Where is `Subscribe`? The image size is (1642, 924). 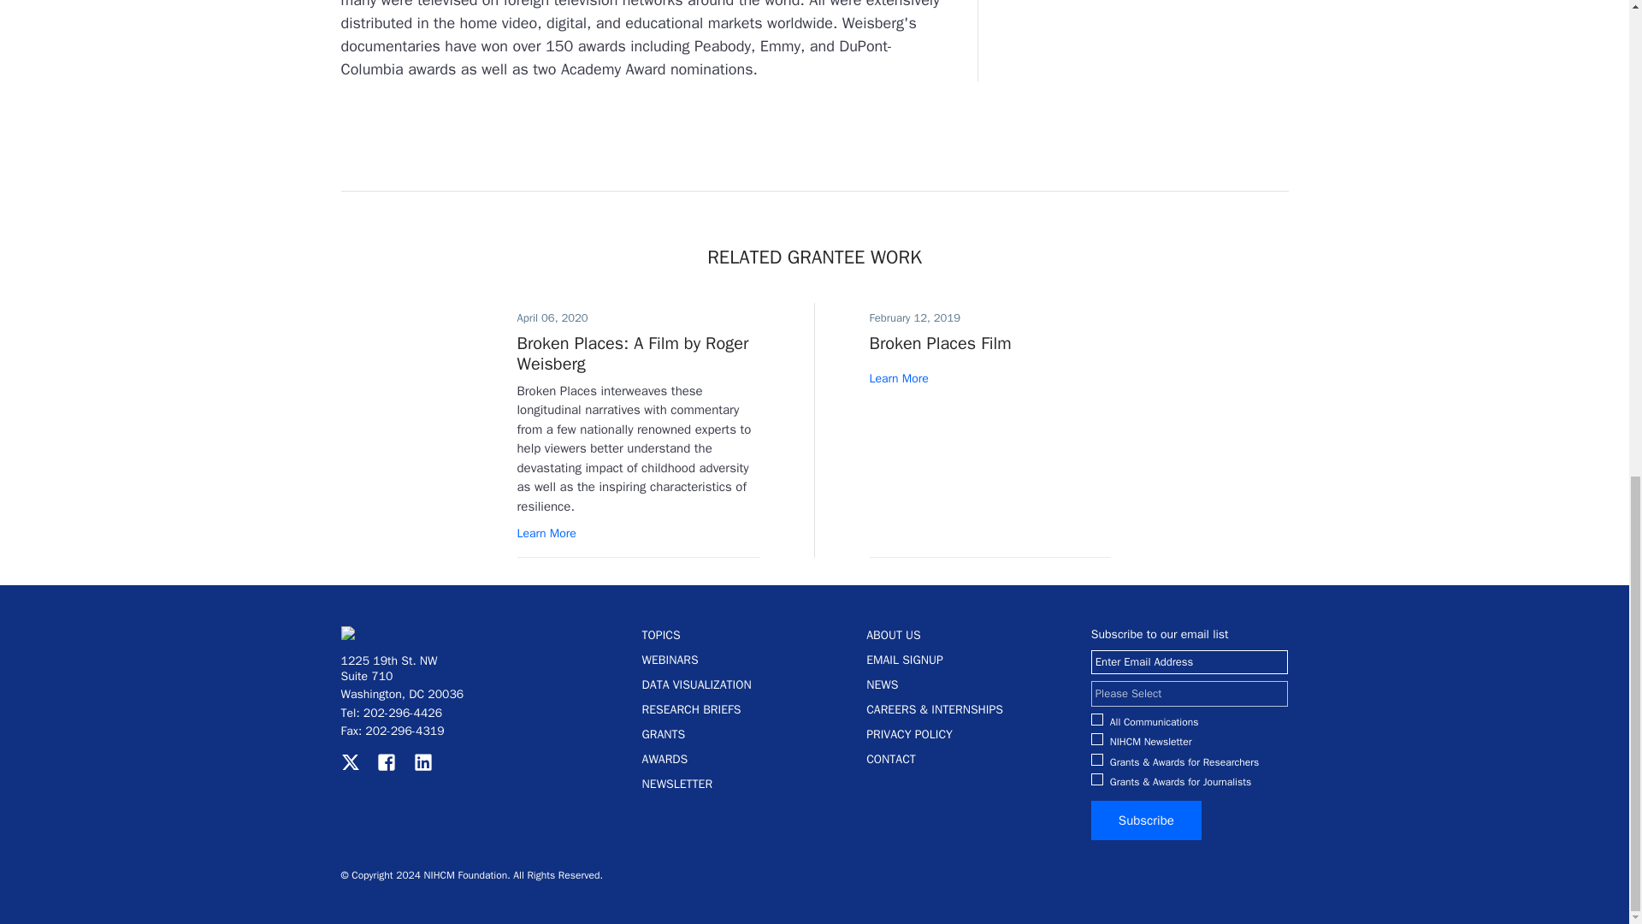 Subscribe is located at coordinates (1146, 820).